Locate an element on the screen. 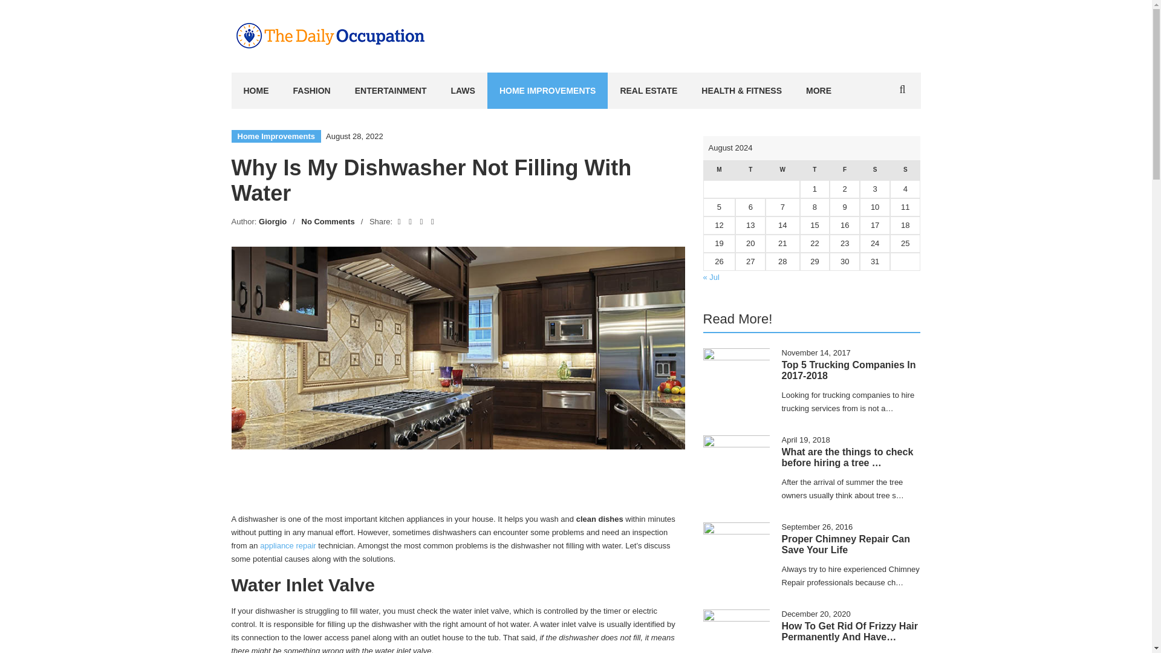 The image size is (1161, 653). Monday is located at coordinates (718, 170).